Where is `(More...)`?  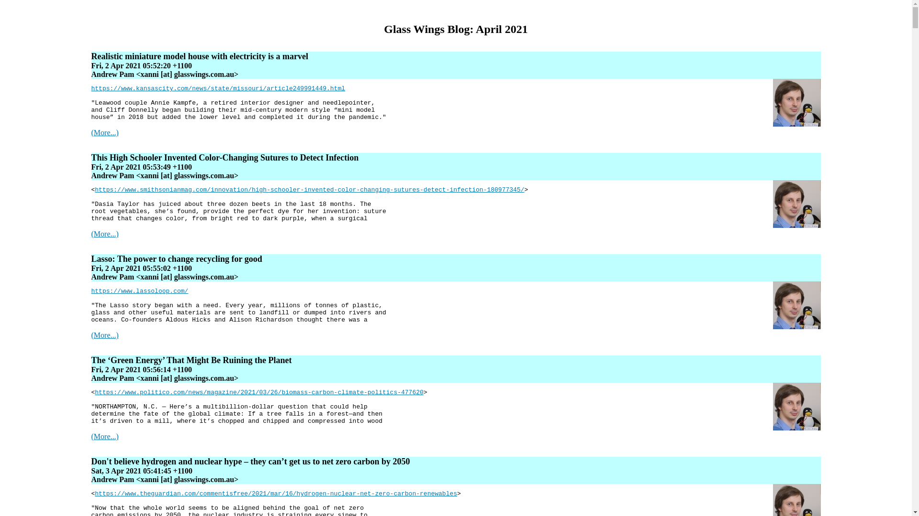
(More...) is located at coordinates (104, 436).